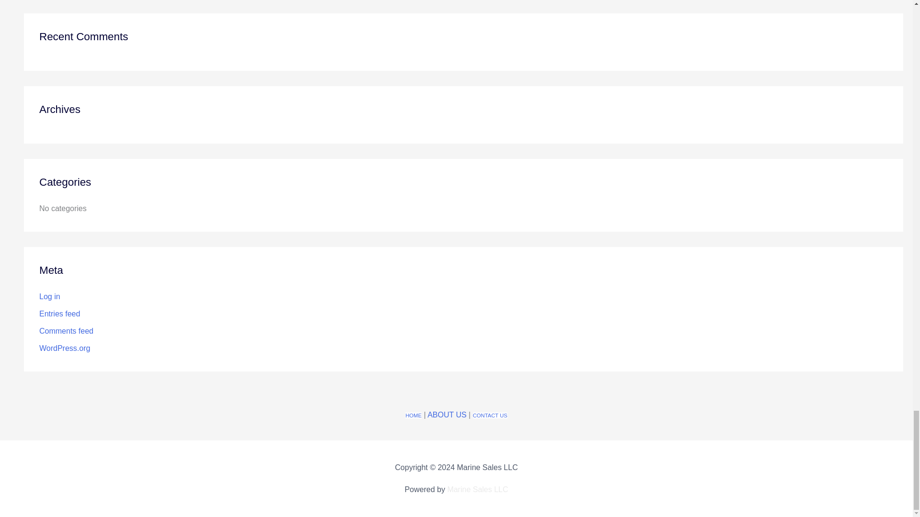 Image resolution: width=920 pixels, height=517 pixels. What do you see at coordinates (50, 296) in the screenshot?
I see `Log in` at bounding box center [50, 296].